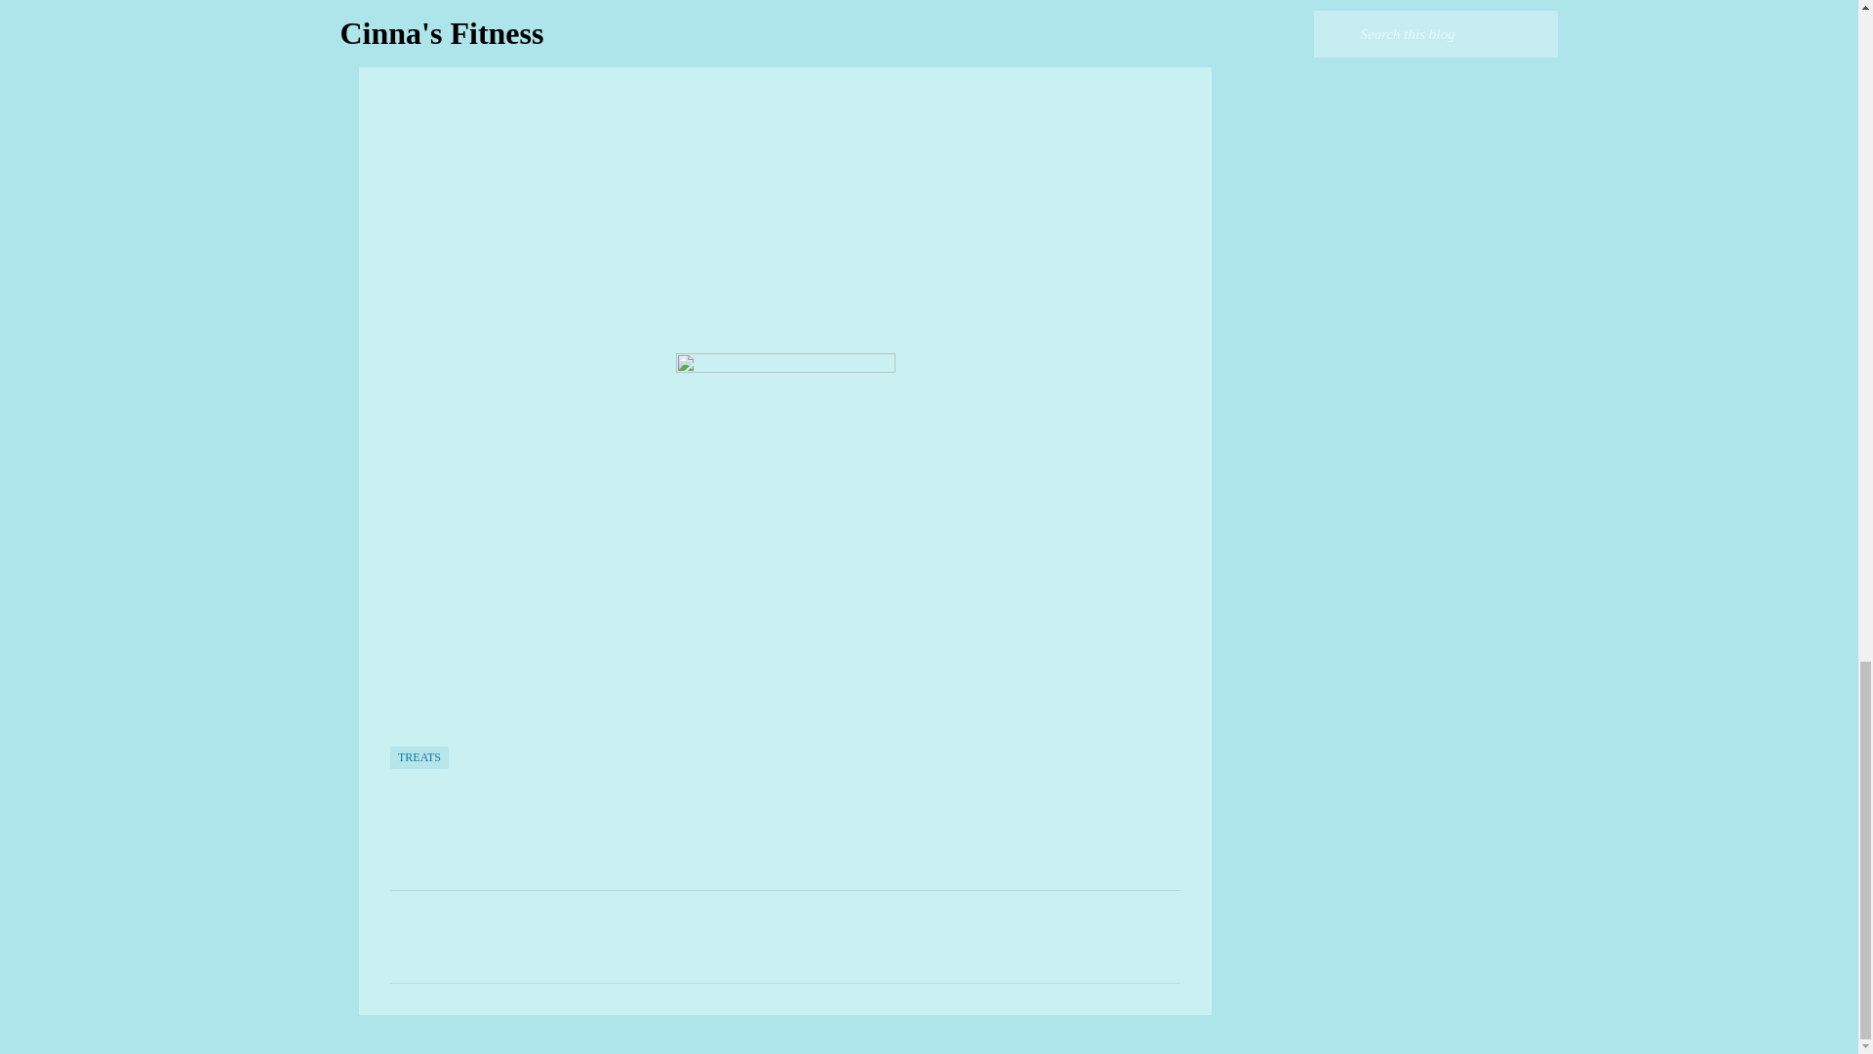 The height and width of the screenshot is (1054, 1873). What do you see at coordinates (419, 757) in the screenshot?
I see `TREATS` at bounding box center [419, 757].